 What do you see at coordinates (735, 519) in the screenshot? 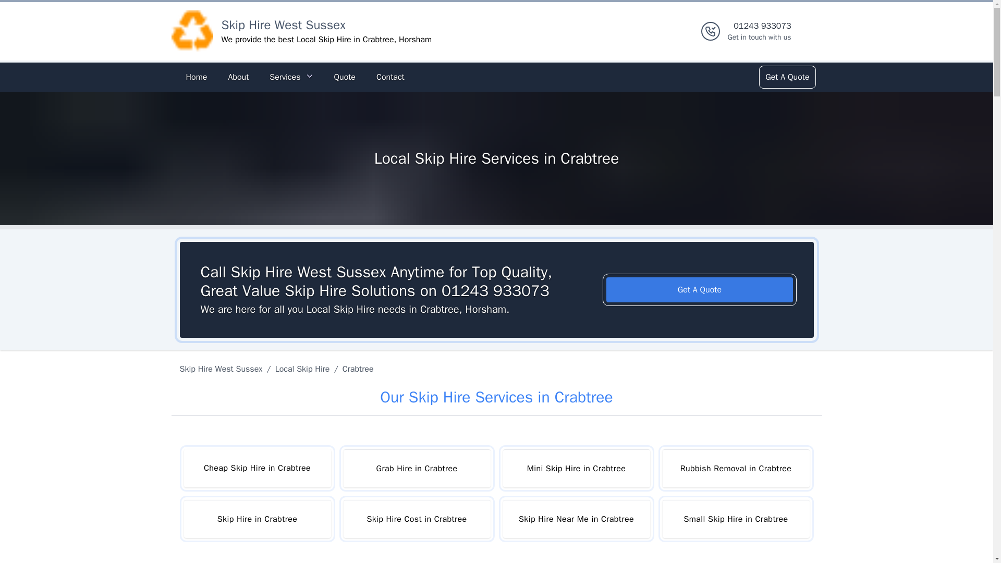
I see `Small Skip Hire in Crabtree` at bounding box center [735, 519].